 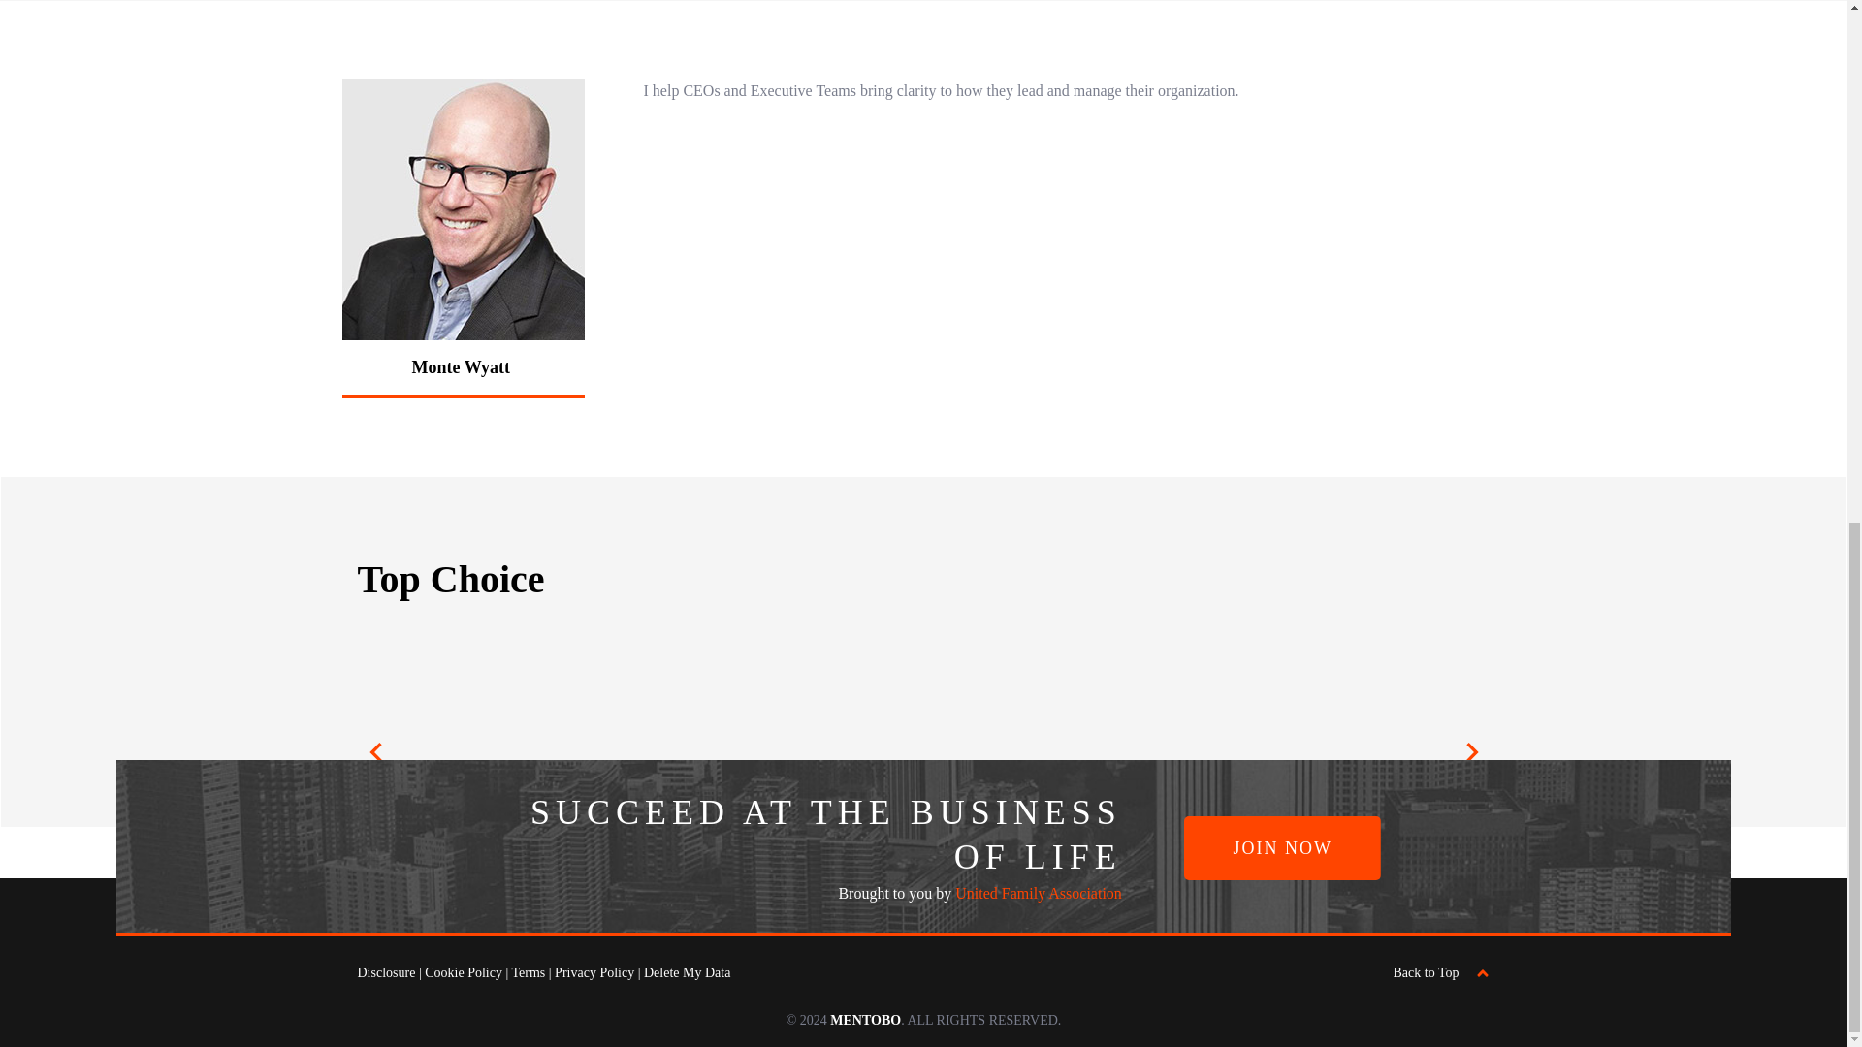 What do you see at coordinates (687, 971) in the screenshot?
I see `Delete My Data` at bounding box center [687, 971].